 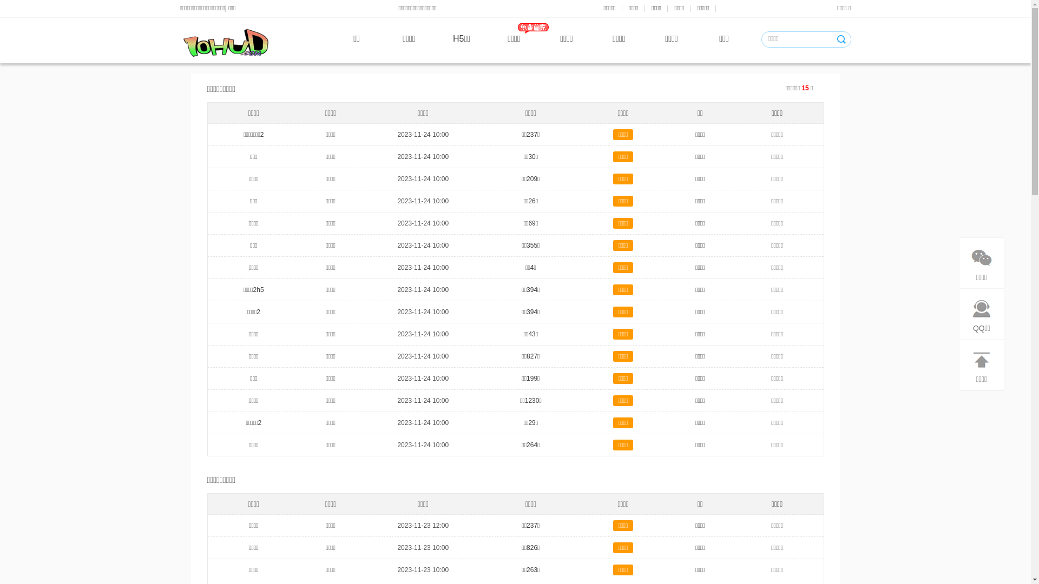 I want to click on hot, so click(x=532, y=29).